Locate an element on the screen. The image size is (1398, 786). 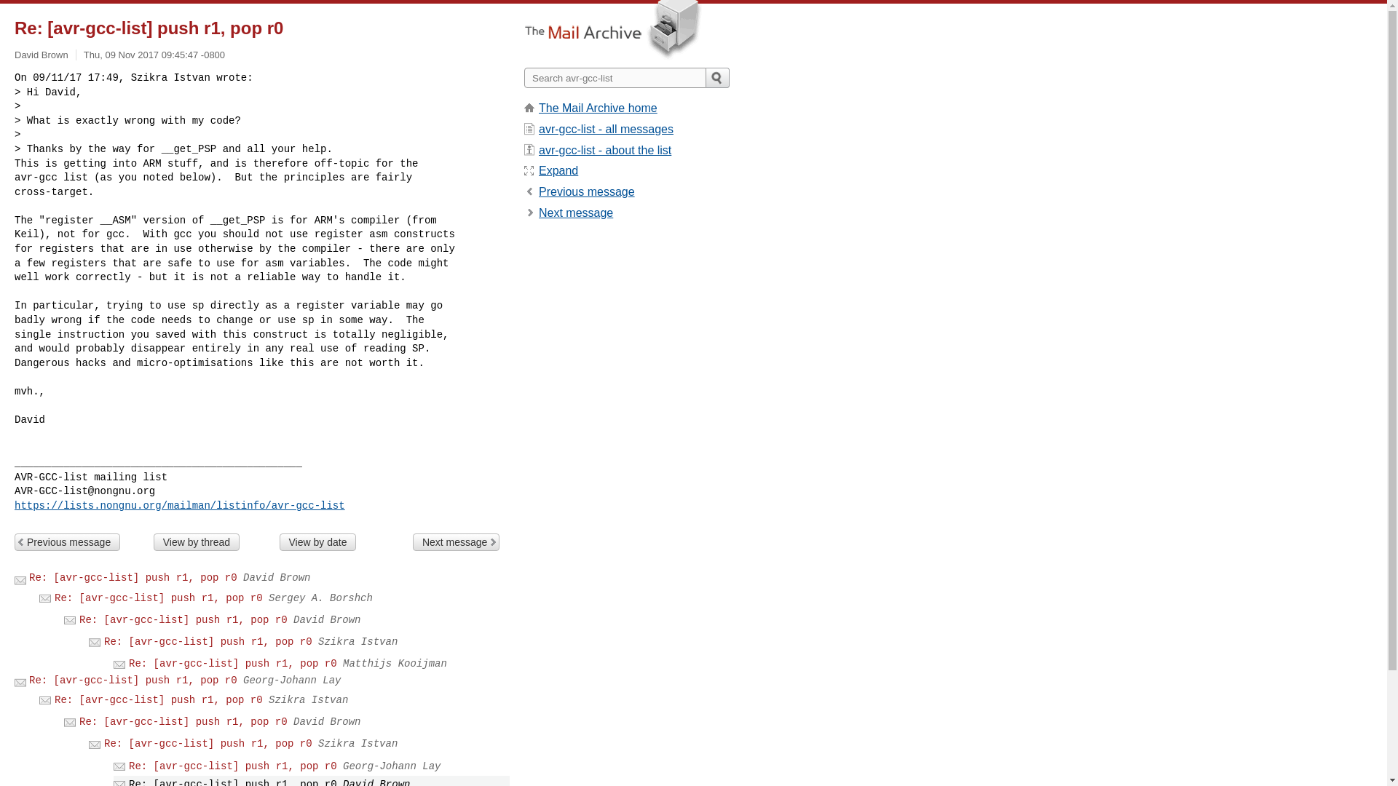
Previous message is located at coordinates (586, 191).